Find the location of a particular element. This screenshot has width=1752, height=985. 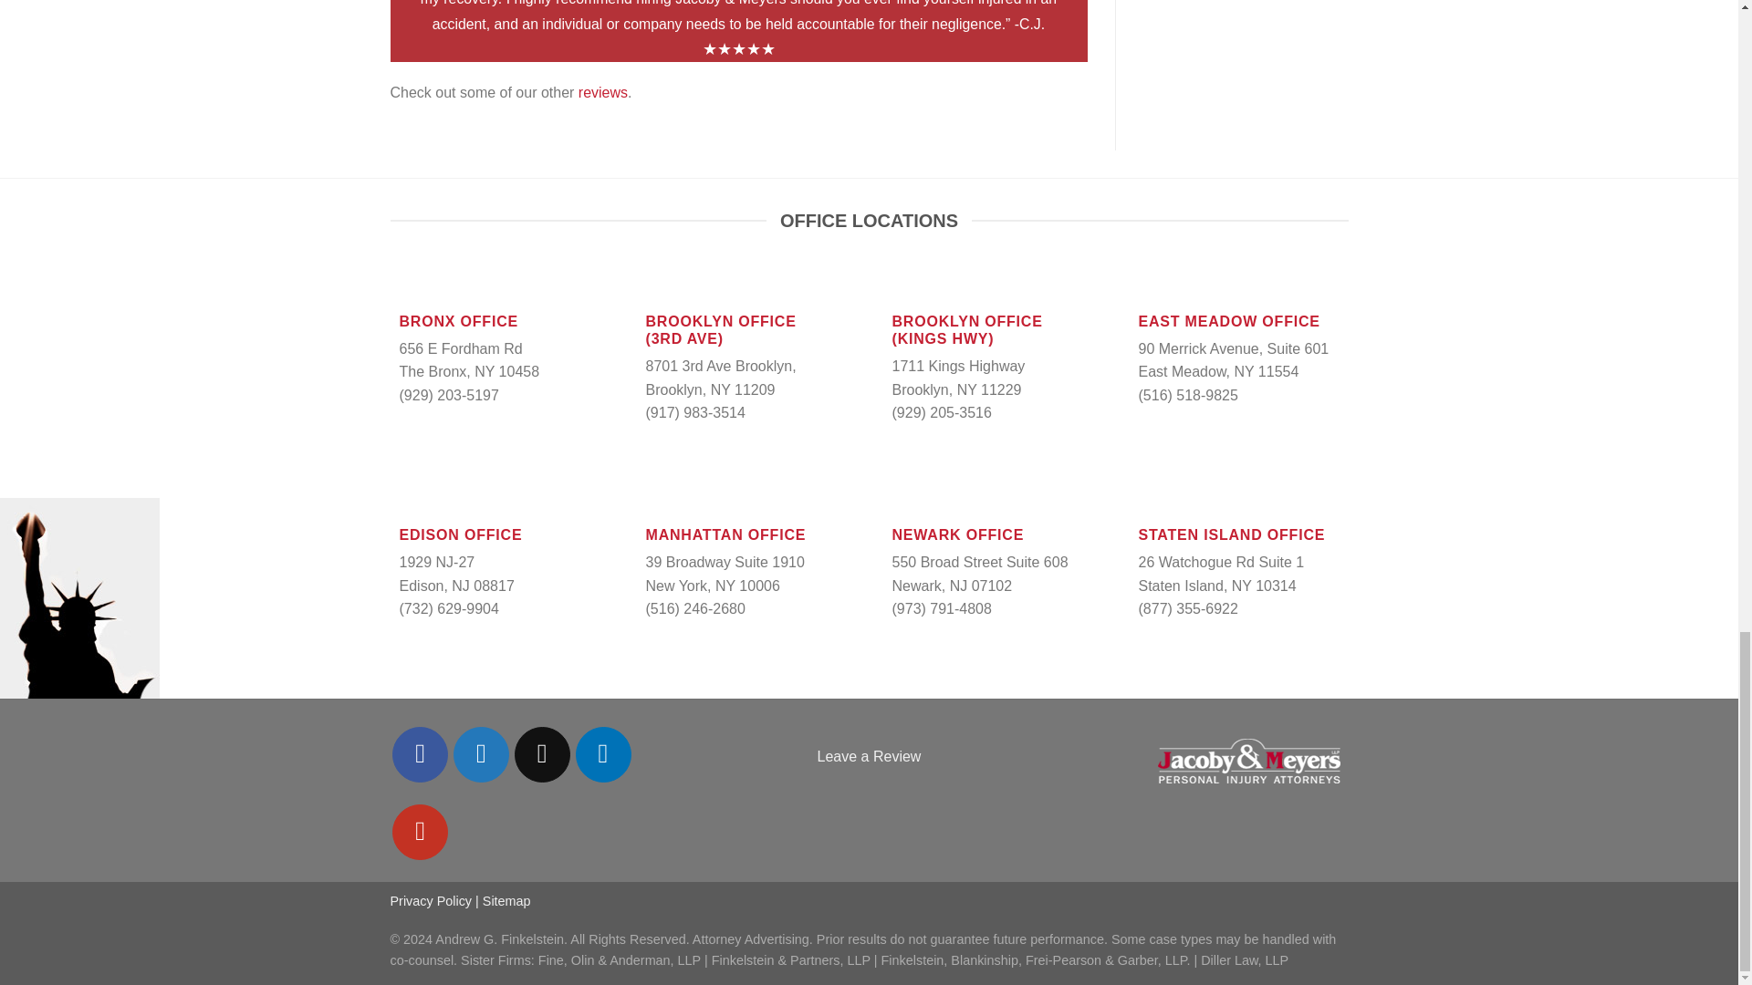

Follow on Facebook is located at coordinates (420, 754).